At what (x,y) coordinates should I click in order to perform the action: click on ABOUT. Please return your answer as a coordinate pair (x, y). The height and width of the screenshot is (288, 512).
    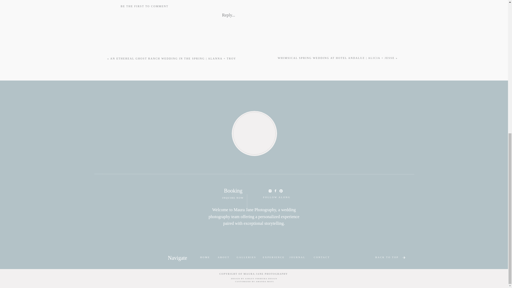
    Looking at the image, I should click on (223, 258).